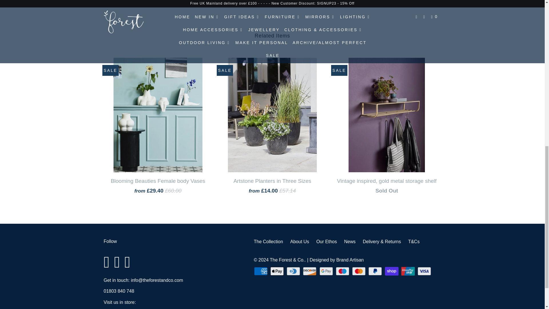 Image resolution: width=549 pixels, height=309 pixels. What do you see at coordinates (343, 271) in the screenshot?
I see `Maestro` at bounding box center [343, 271].